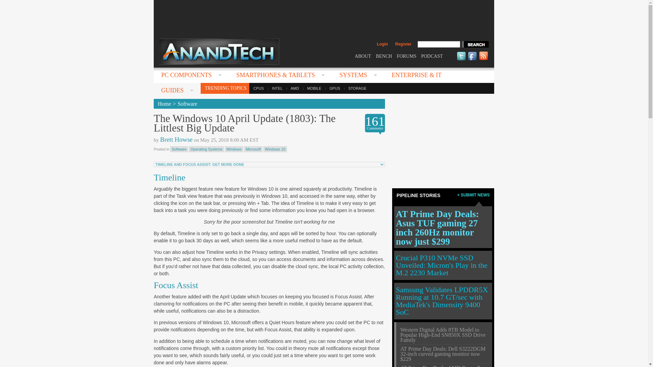  I want to click on search, so click(475, 44).